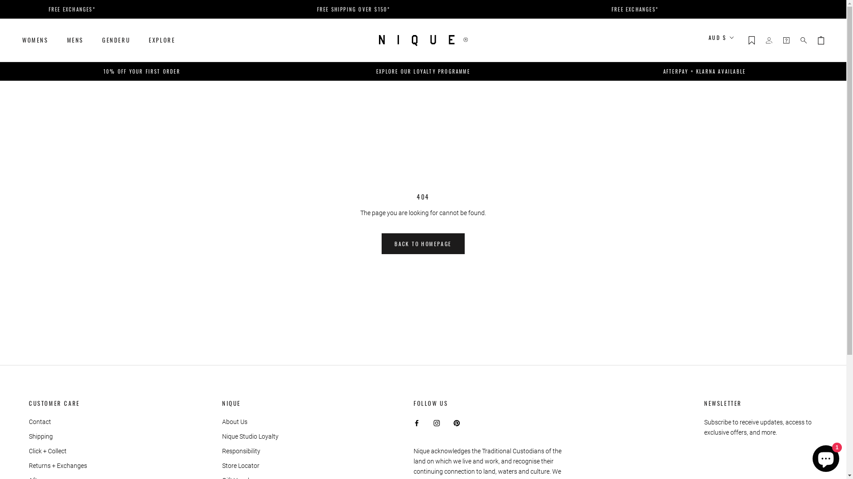  I want to click on FREE SHIPPING OVER $150*, so click(87, 9).